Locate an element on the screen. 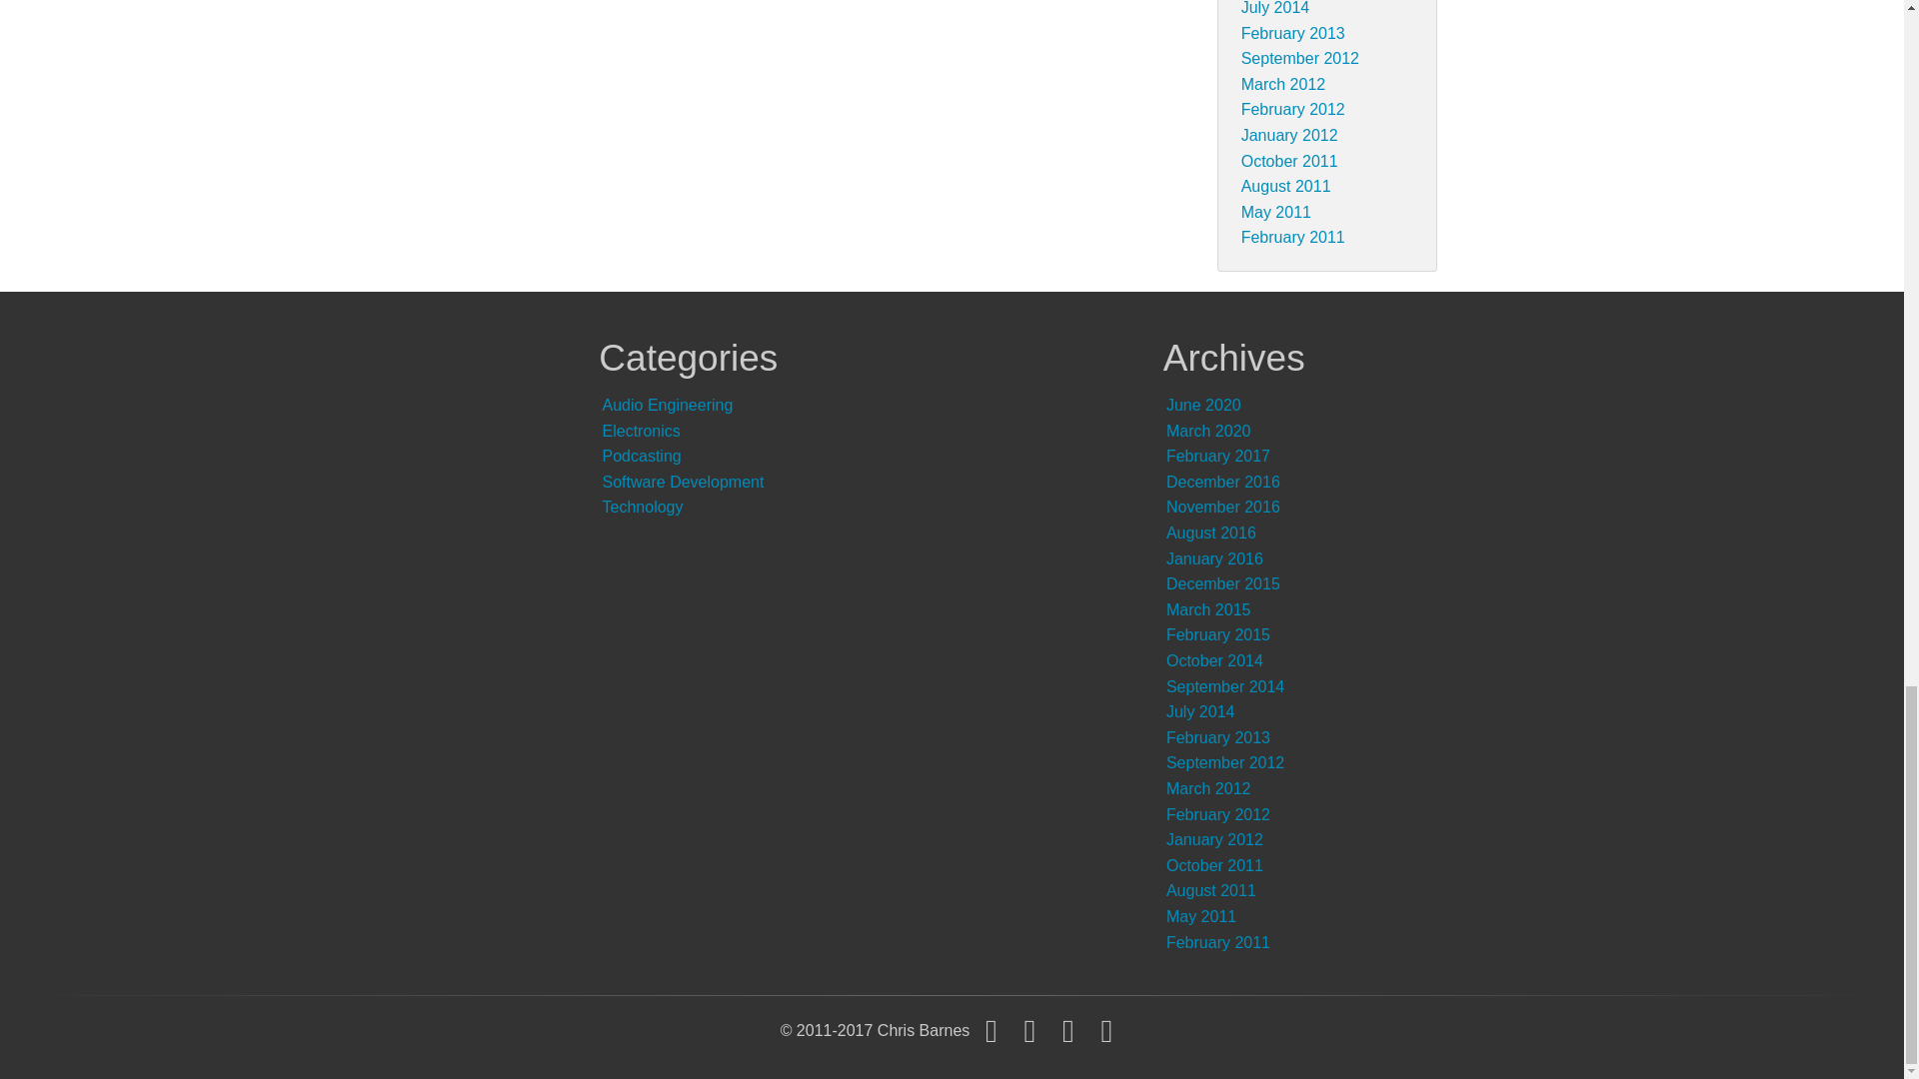 Image resolution: width=1919 pixels, height=1079 pixels. March 2012 is located at coordinates (1283, 84).